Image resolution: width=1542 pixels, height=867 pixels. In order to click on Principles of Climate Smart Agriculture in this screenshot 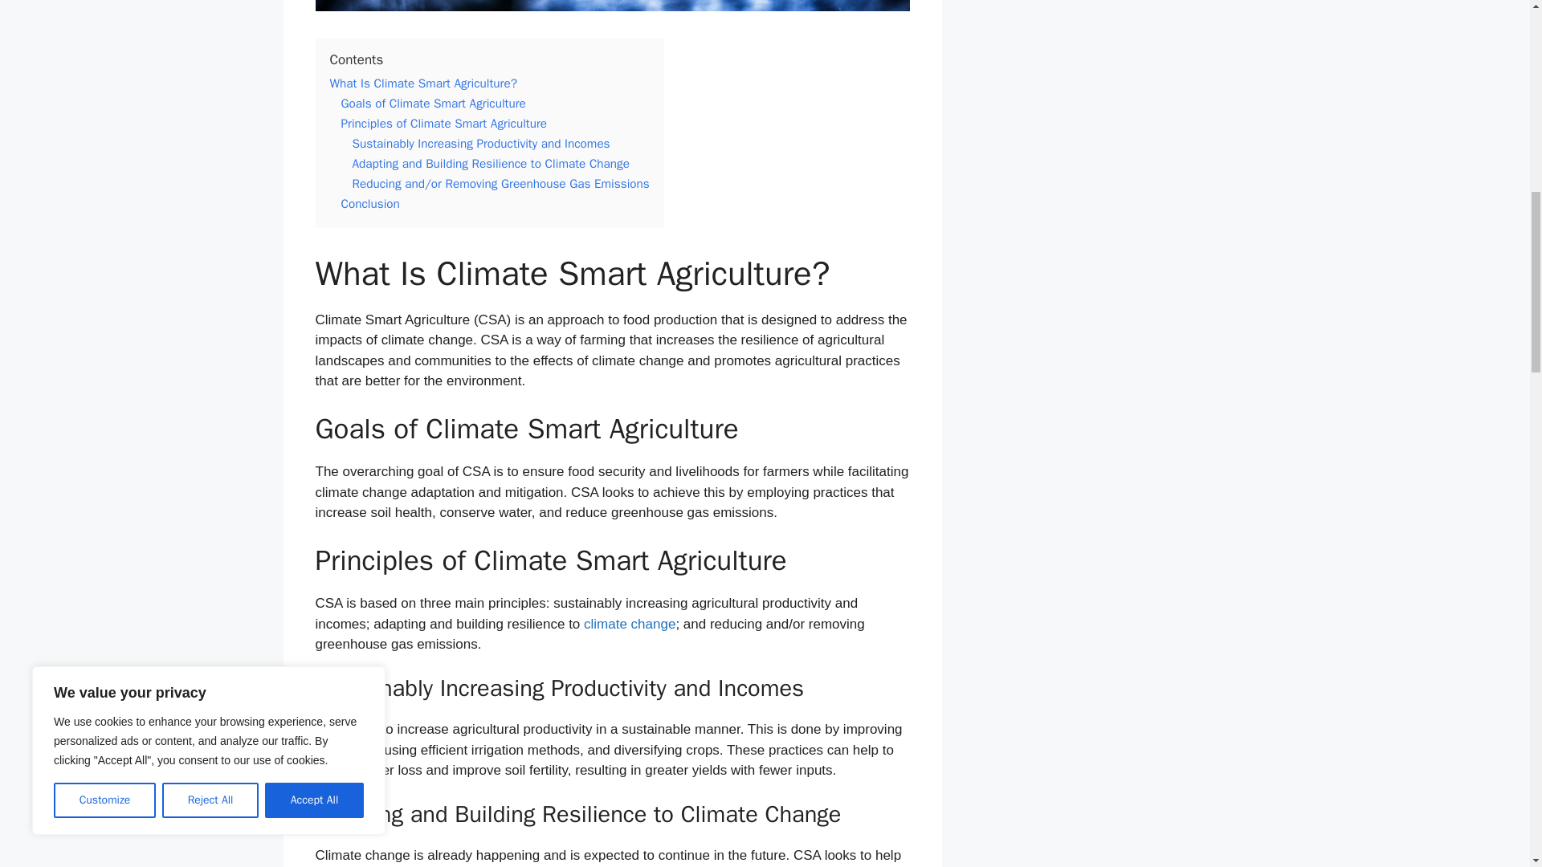, I will do `click(443, 124)`.